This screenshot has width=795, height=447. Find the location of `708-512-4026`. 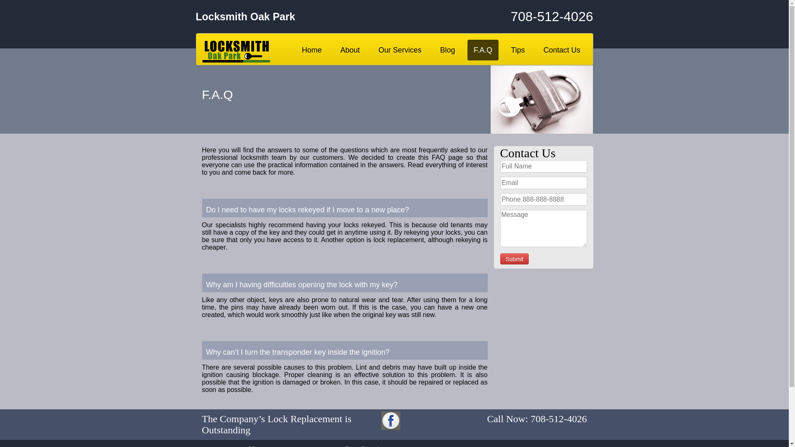

708-512-4026 is located at coordinates (527, 17).